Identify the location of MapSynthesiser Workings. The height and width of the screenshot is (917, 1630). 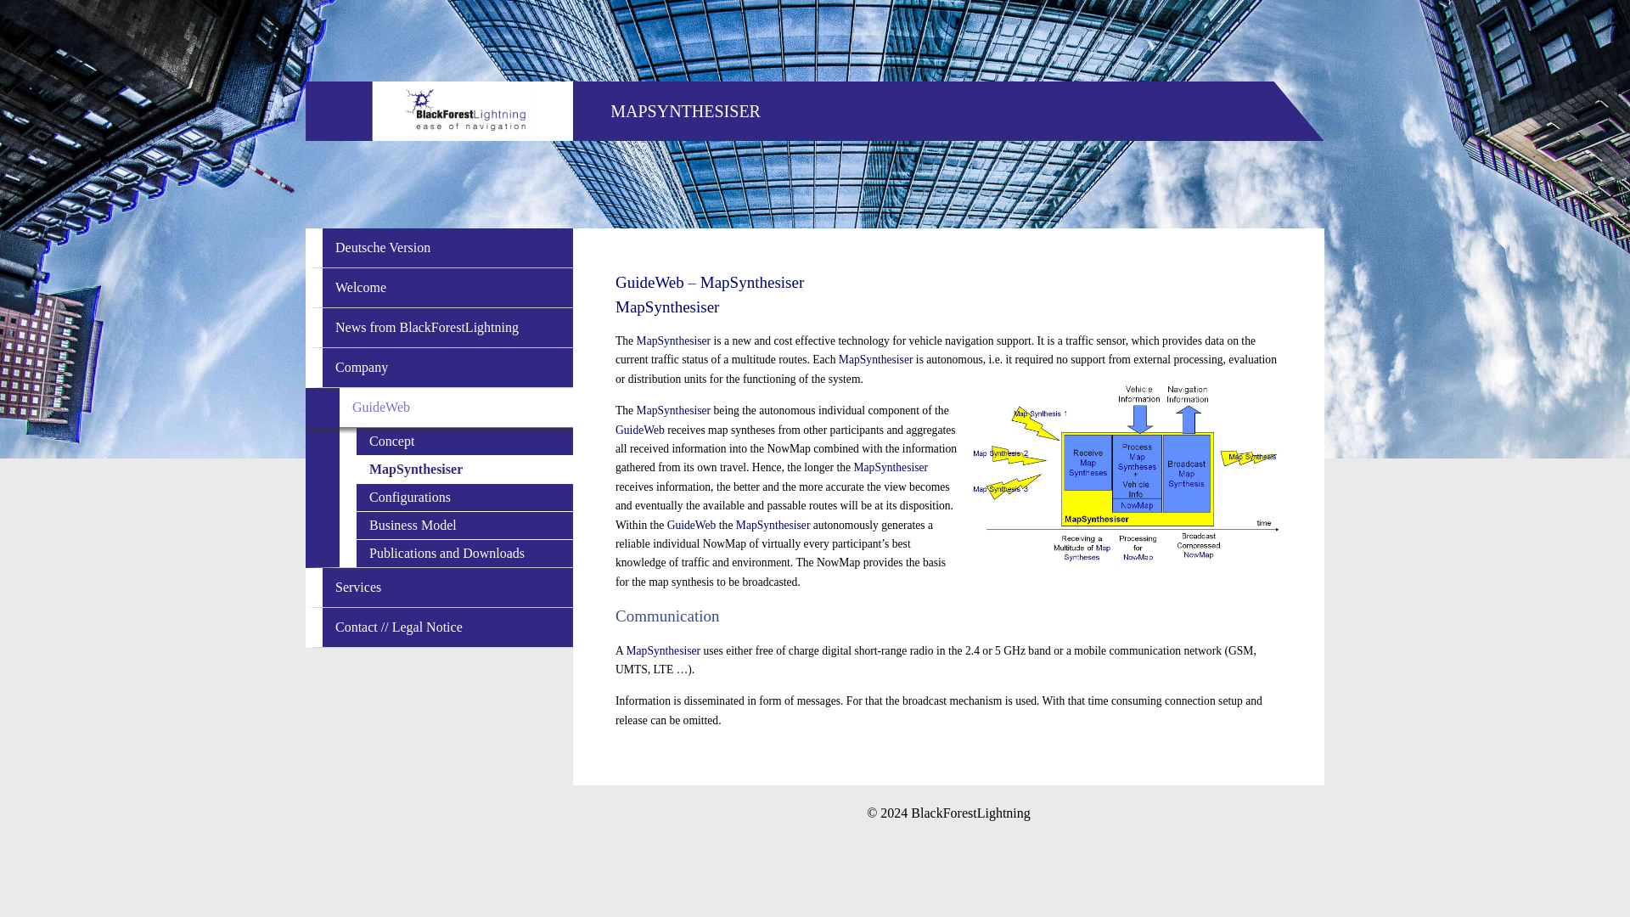
(1124, 472).